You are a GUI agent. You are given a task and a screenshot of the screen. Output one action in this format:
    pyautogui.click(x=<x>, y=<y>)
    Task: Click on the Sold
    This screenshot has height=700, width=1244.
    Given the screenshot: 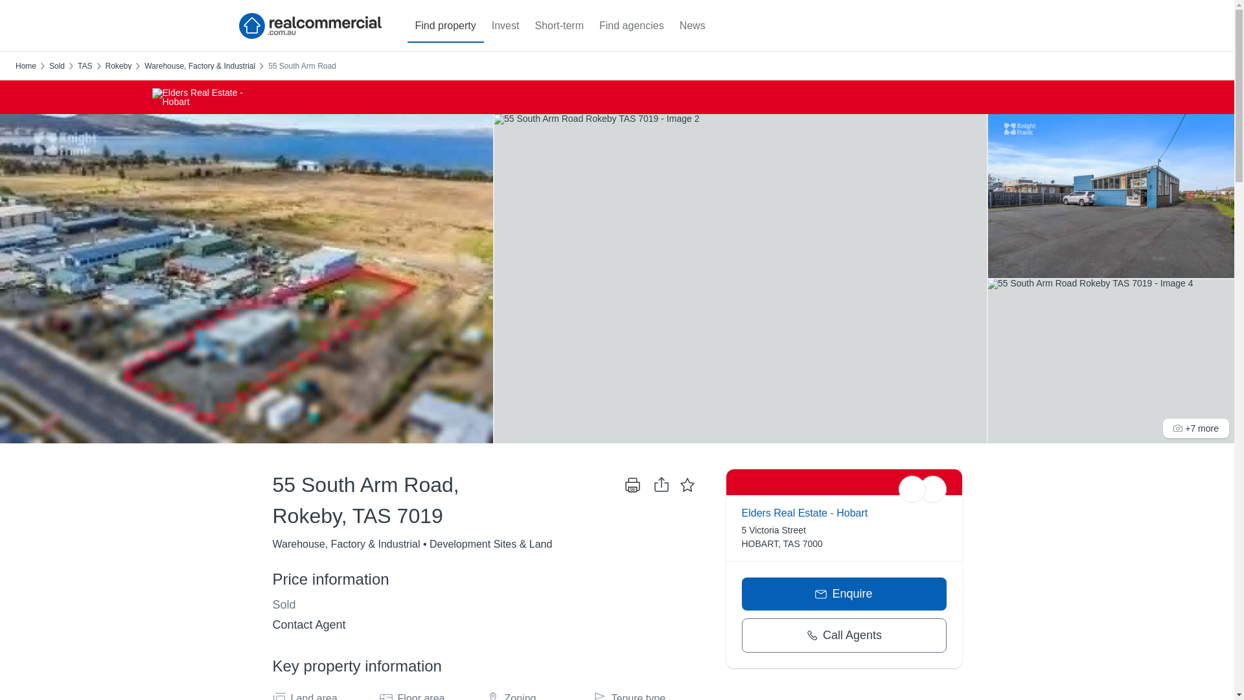 What is the action you would take?
    pyautogui.click(x=57, y=66)
    